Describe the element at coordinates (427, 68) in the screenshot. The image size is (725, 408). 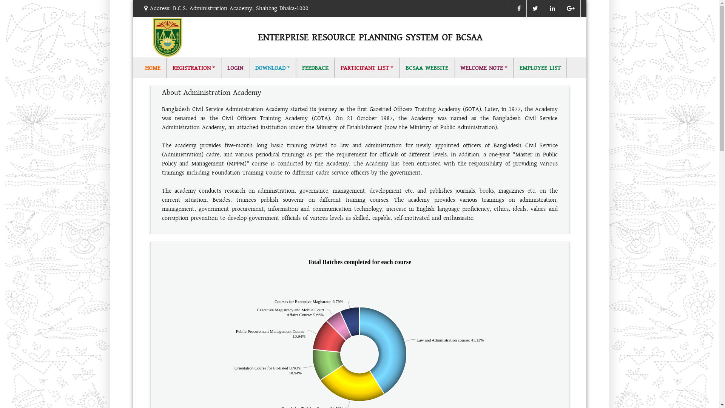
I see `BCSAA WEBSITE` at that location.